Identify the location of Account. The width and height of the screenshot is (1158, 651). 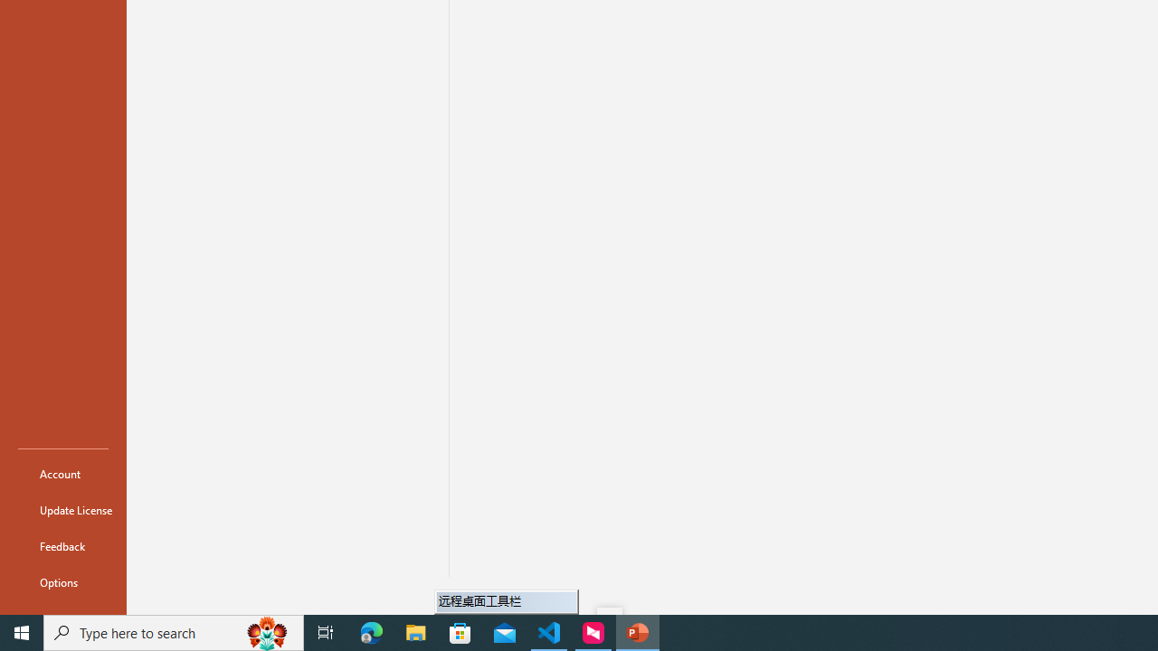
(63, 474).